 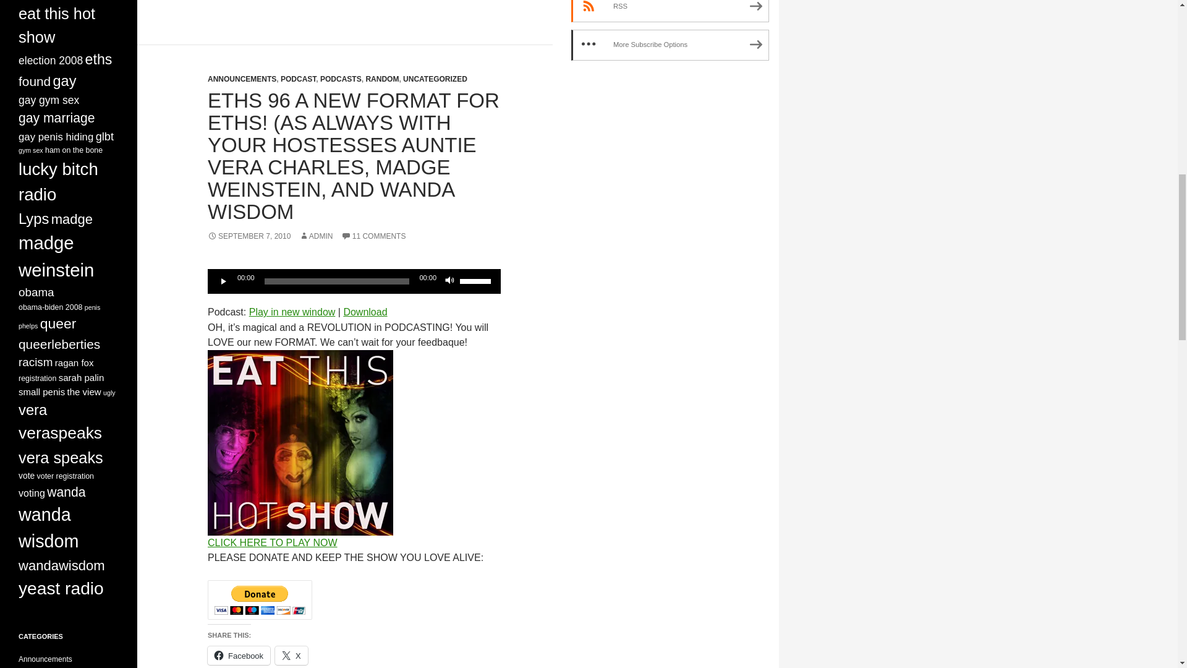 I want to click on Download, so click(x=365, y=312).